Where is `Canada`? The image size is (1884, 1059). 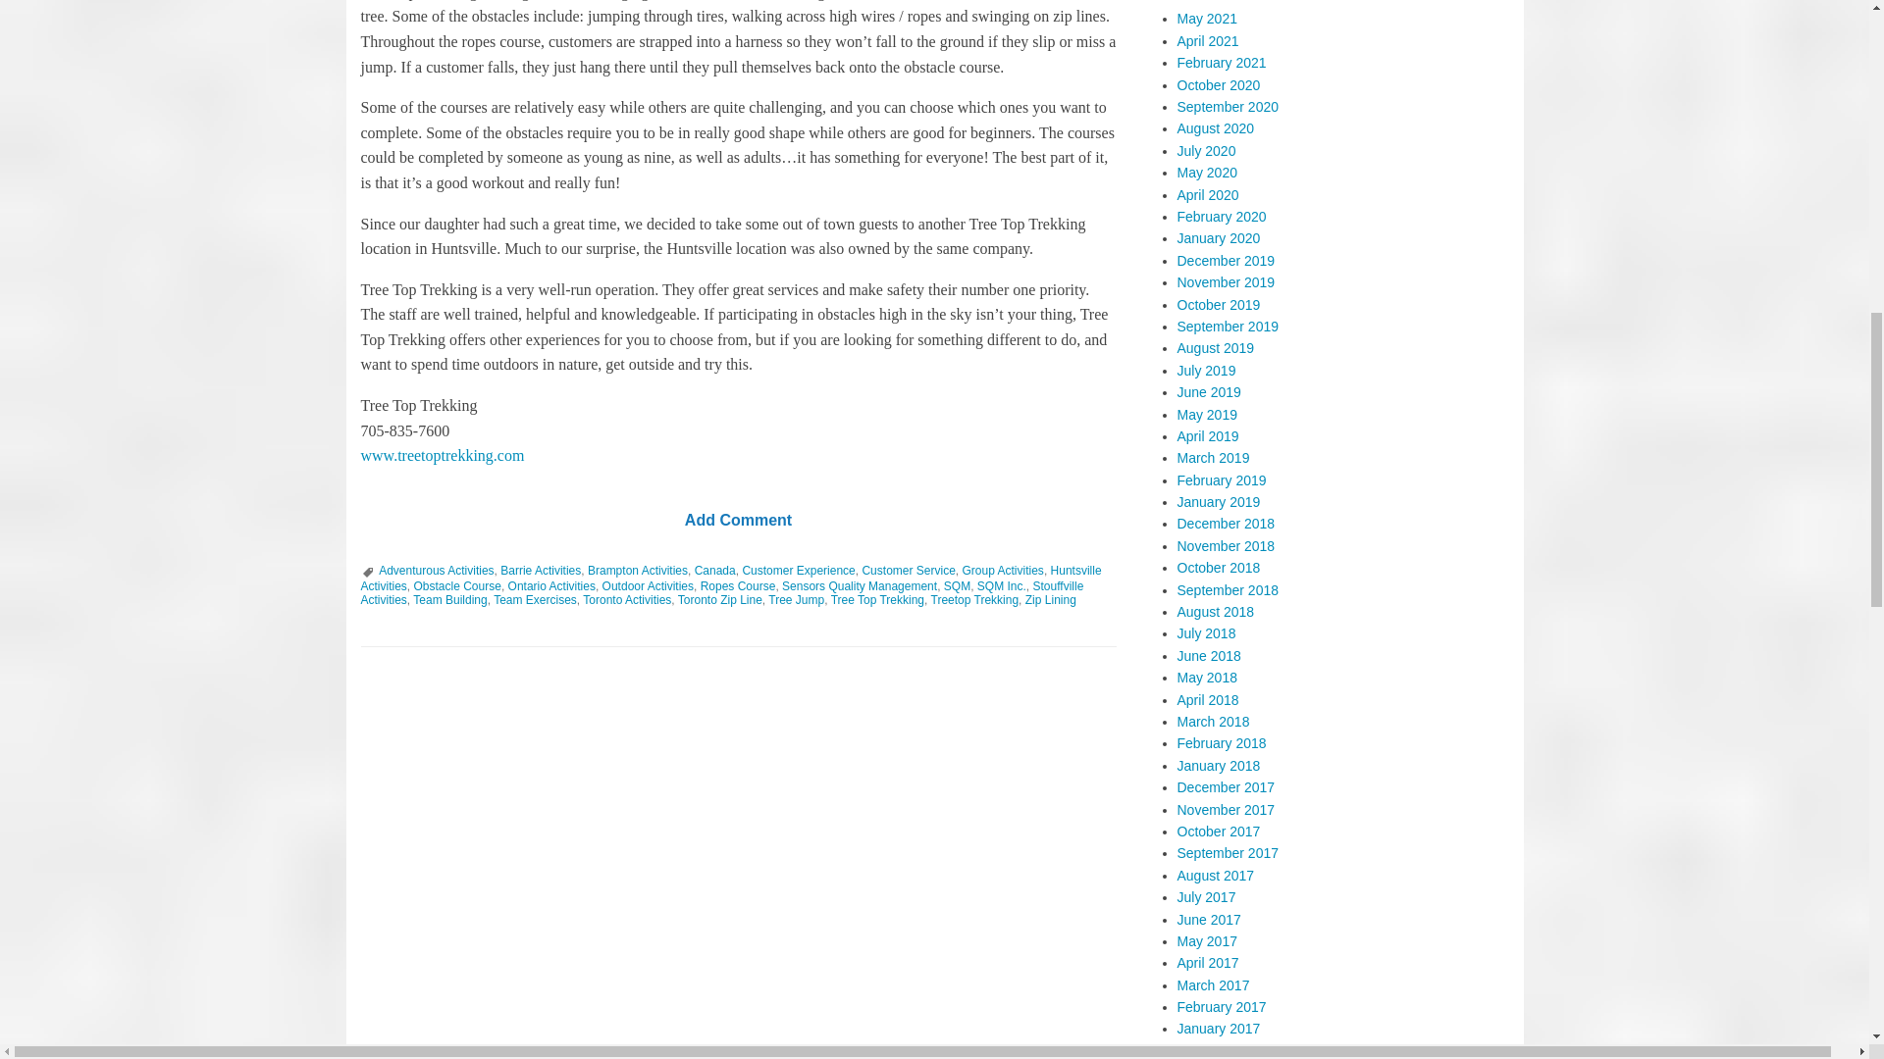
Canada is located at coordinates (715, 570).